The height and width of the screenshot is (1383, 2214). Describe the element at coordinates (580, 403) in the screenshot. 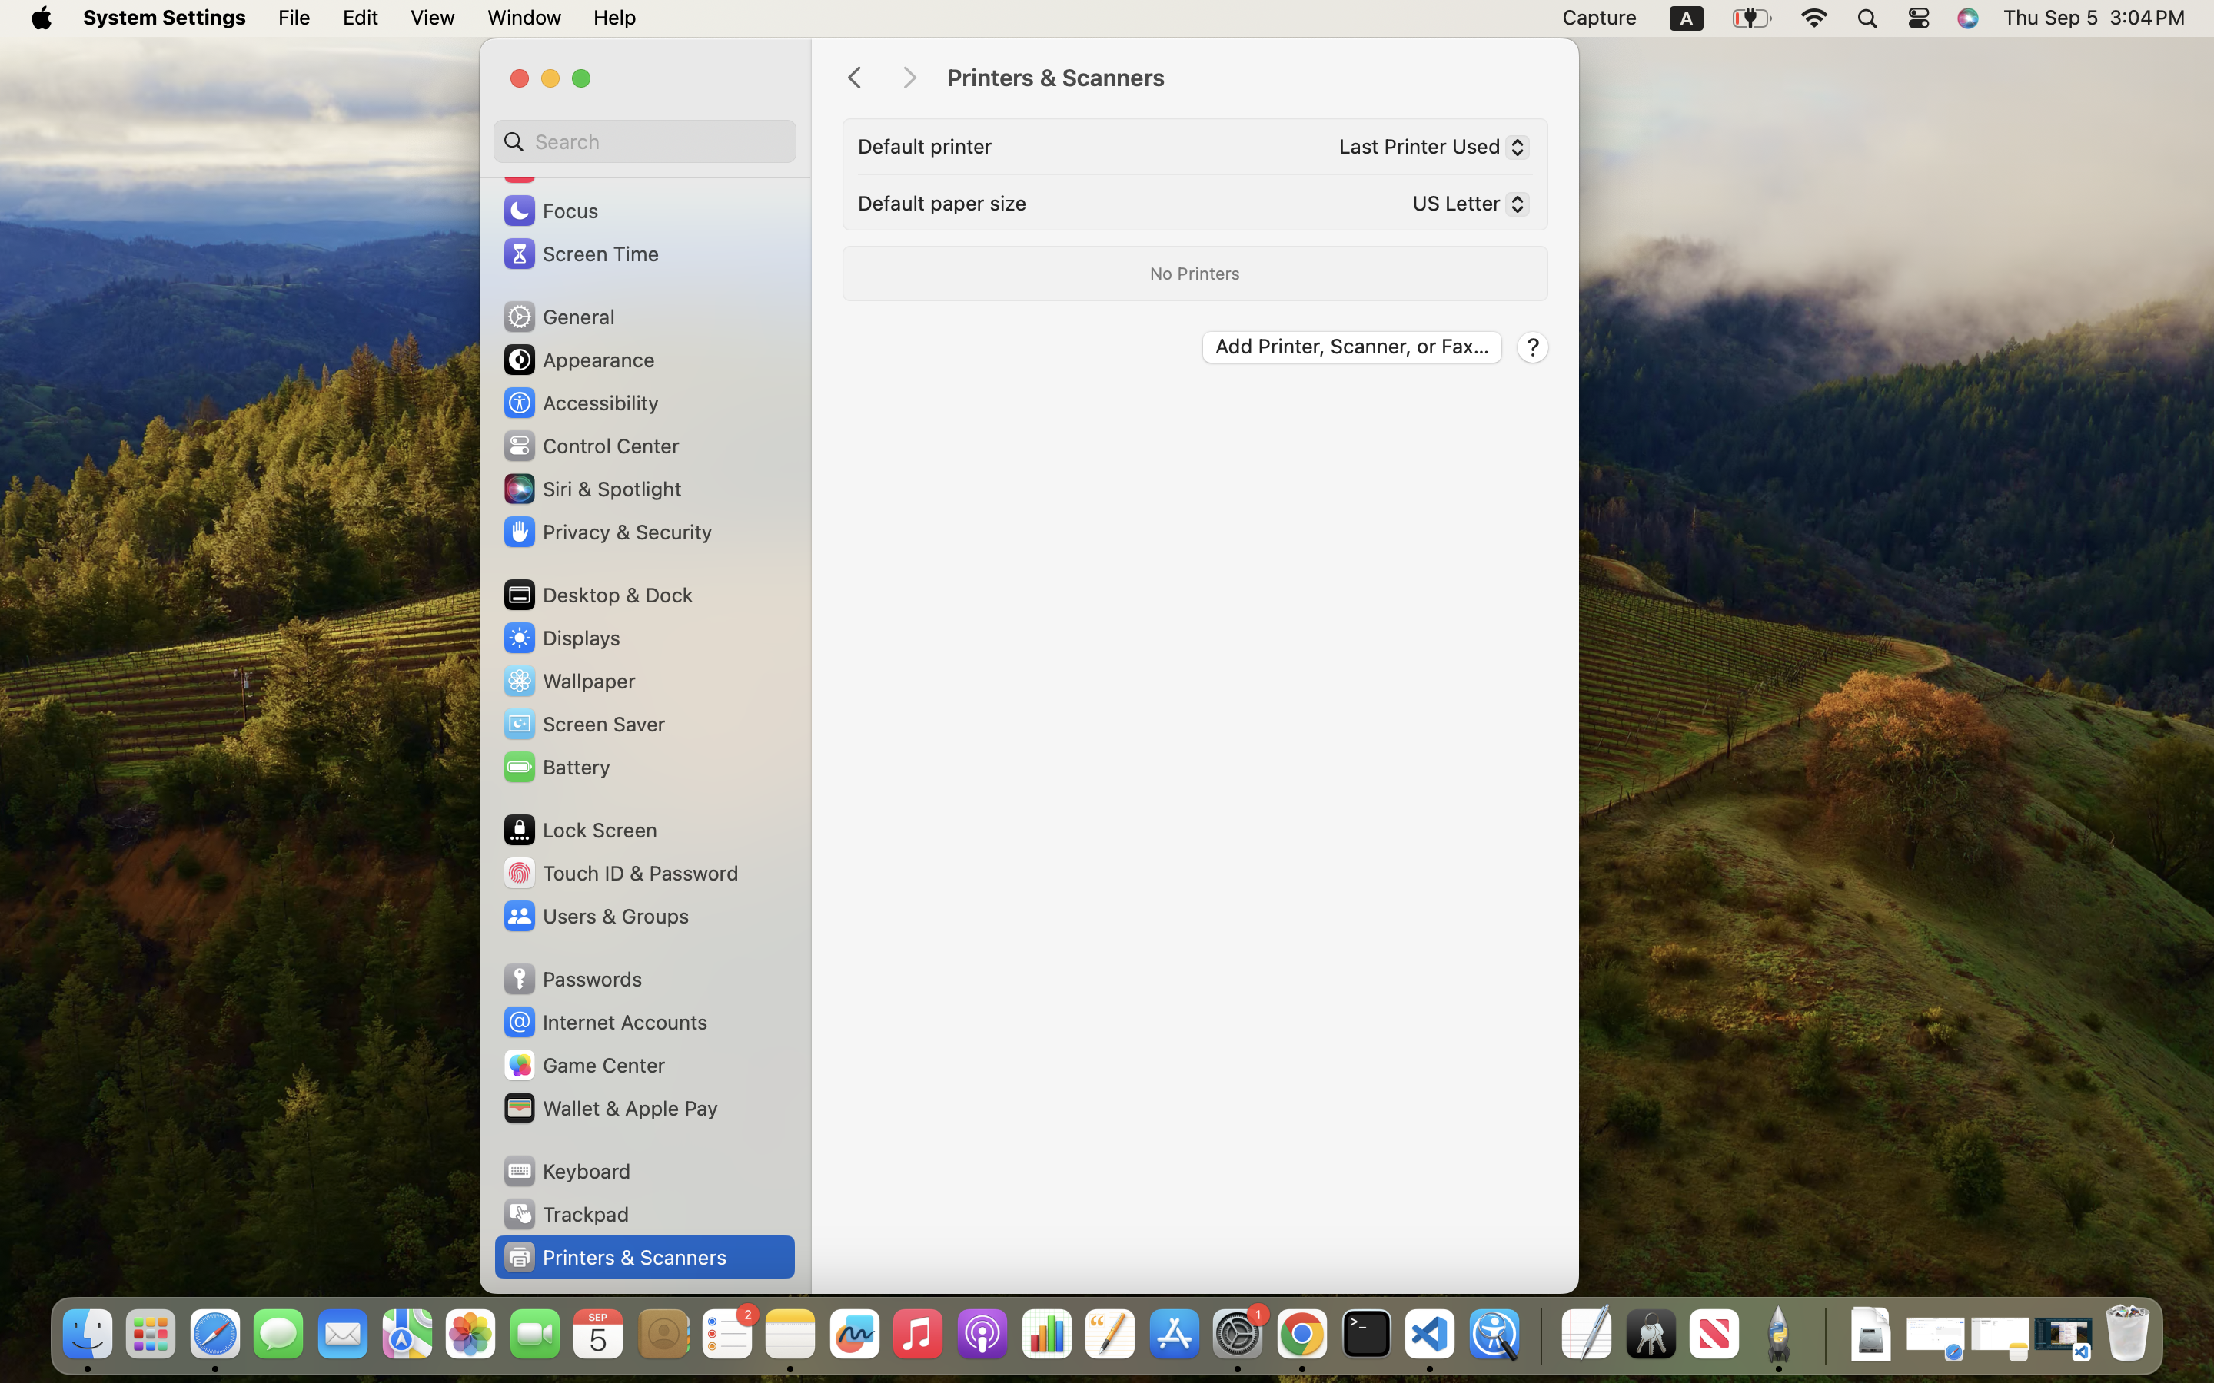

I see `Accessibility` at that location.